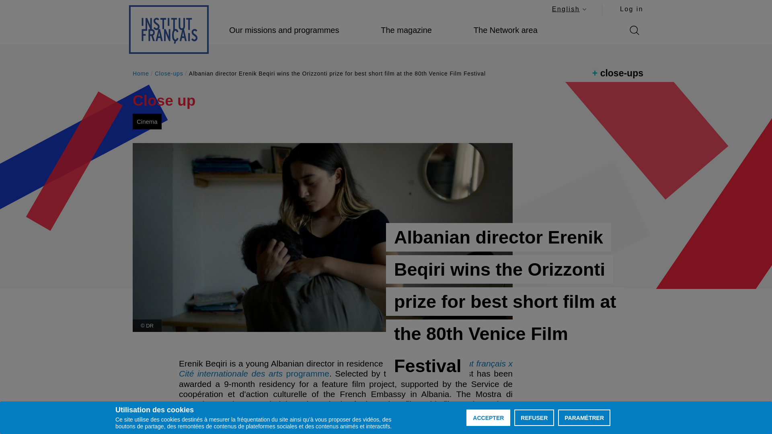 This screenshot has height=434, width=772. Describe the element at coordinates (284, 30) in the screenshot. I see `Our missions and programmes` at that location.